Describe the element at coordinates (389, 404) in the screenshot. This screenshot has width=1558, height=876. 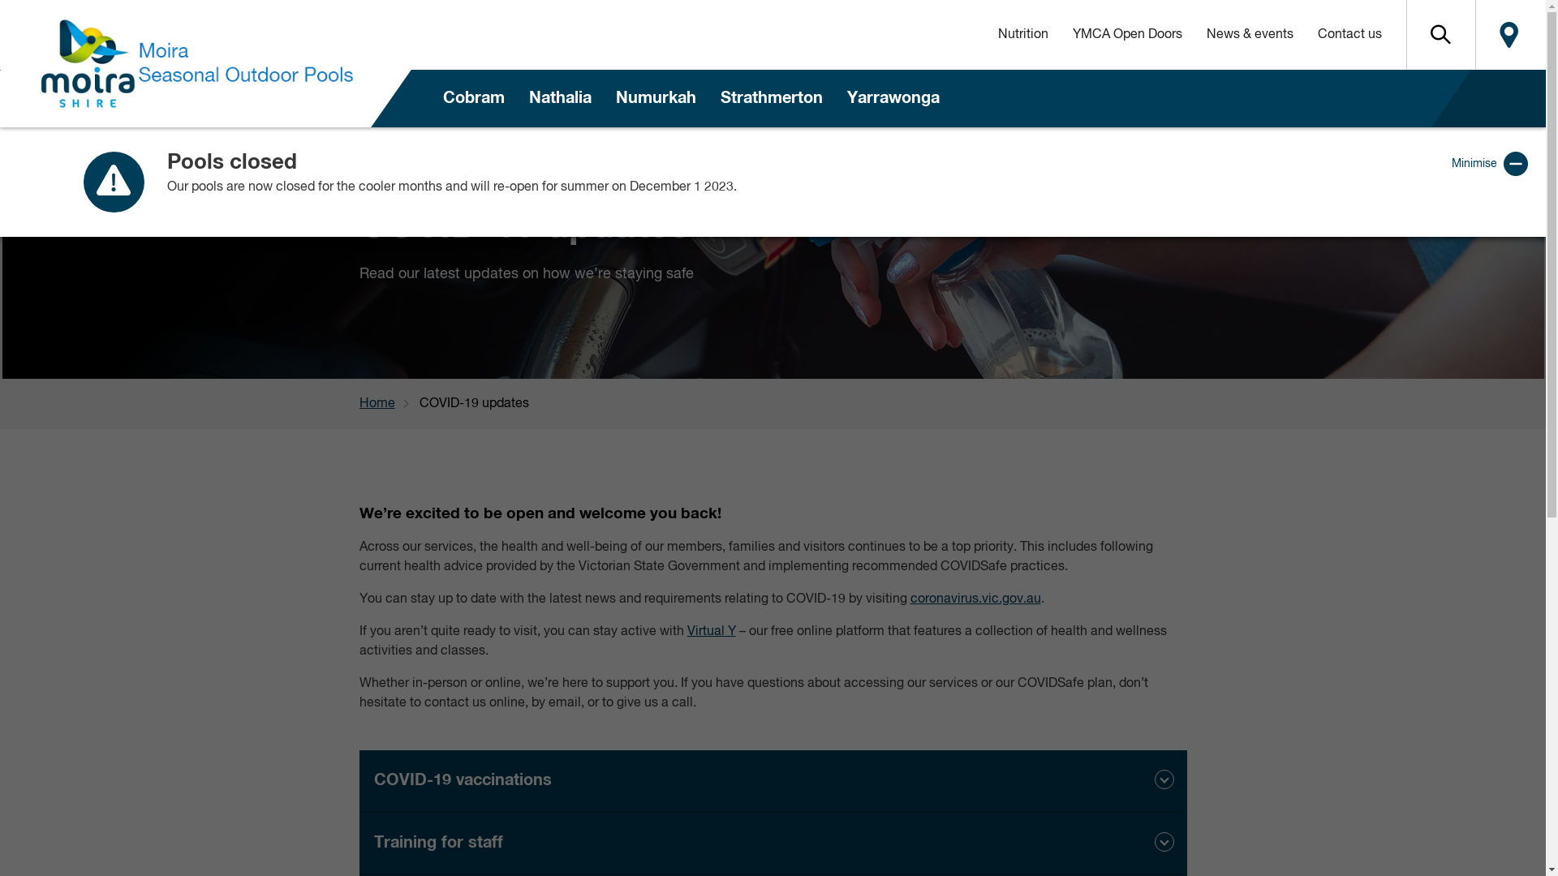
I see `Home` at that location.